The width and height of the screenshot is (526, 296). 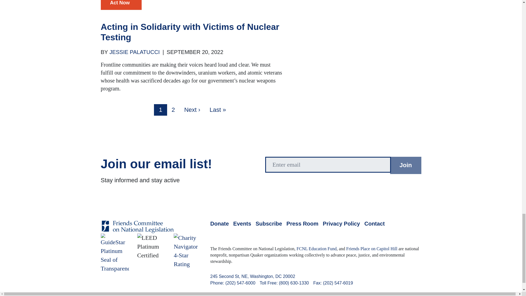 What do you see at coordinates (138, 231) in the screenshot?
I see `FCNL Home` at bounding box center [138, 231].